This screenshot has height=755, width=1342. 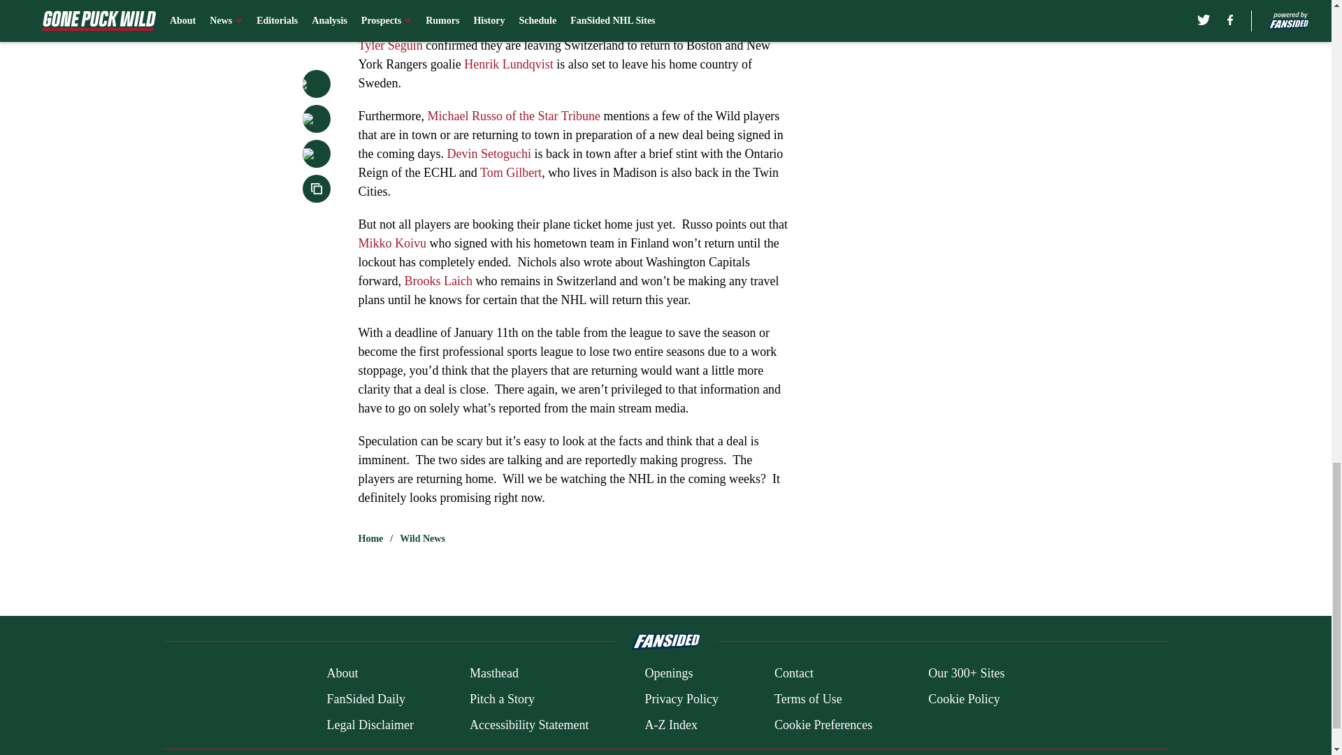 I want to click on Masthead, so click(x=493, y=674).